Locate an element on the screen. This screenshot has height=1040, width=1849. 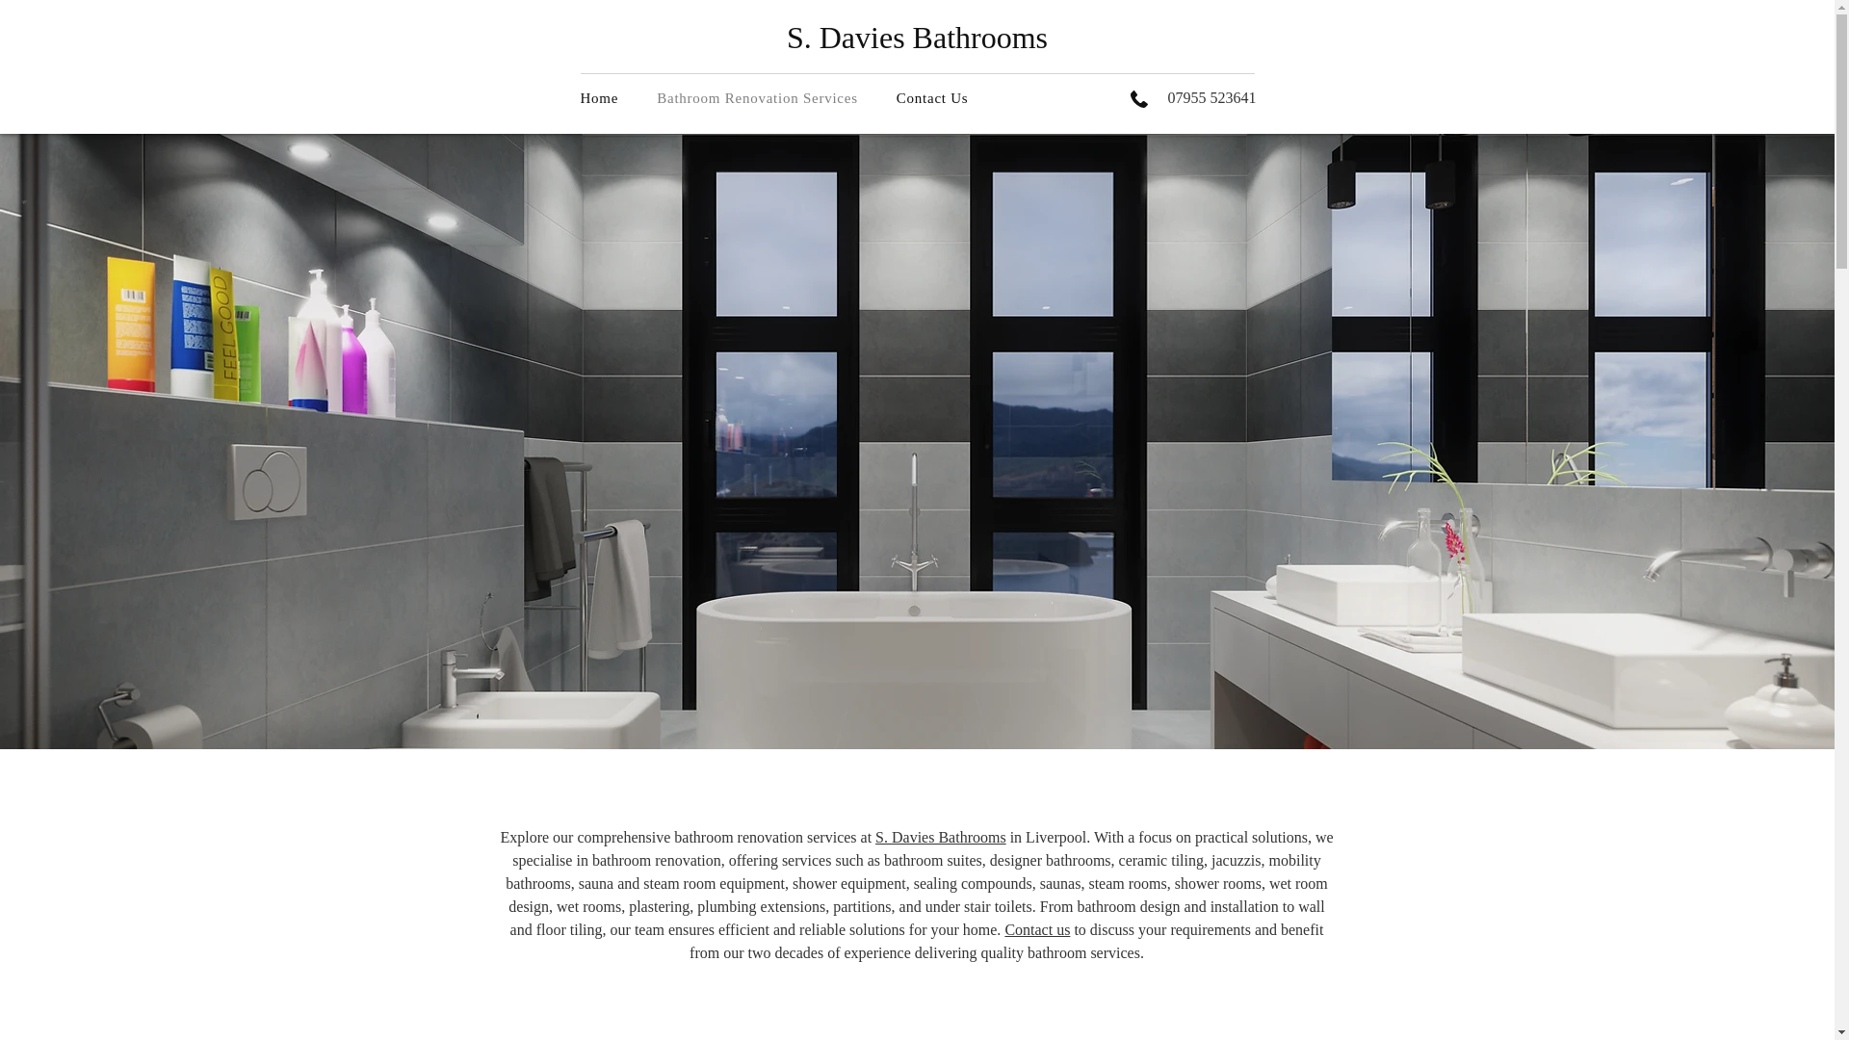
Contact Us is located at coordinates (789, 98).